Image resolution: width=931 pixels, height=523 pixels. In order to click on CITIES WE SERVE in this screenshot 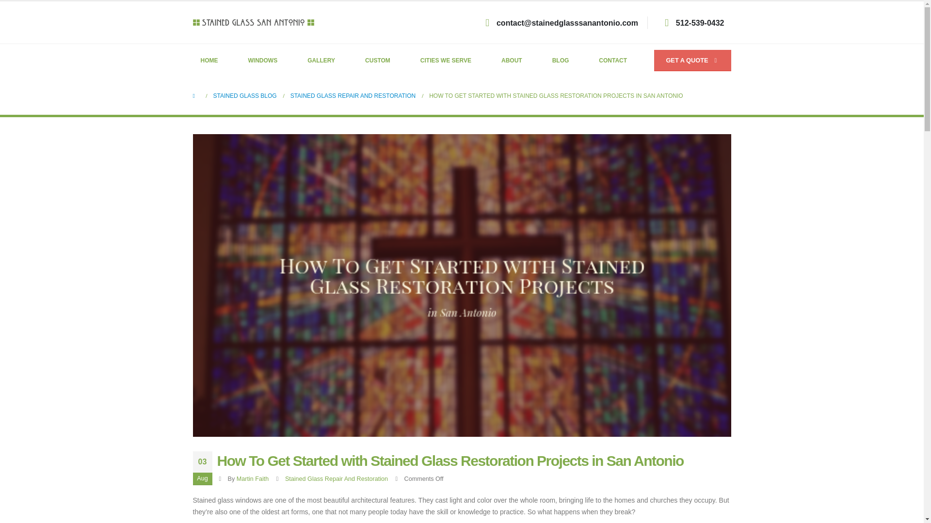, I will do `click(446, 60)`.